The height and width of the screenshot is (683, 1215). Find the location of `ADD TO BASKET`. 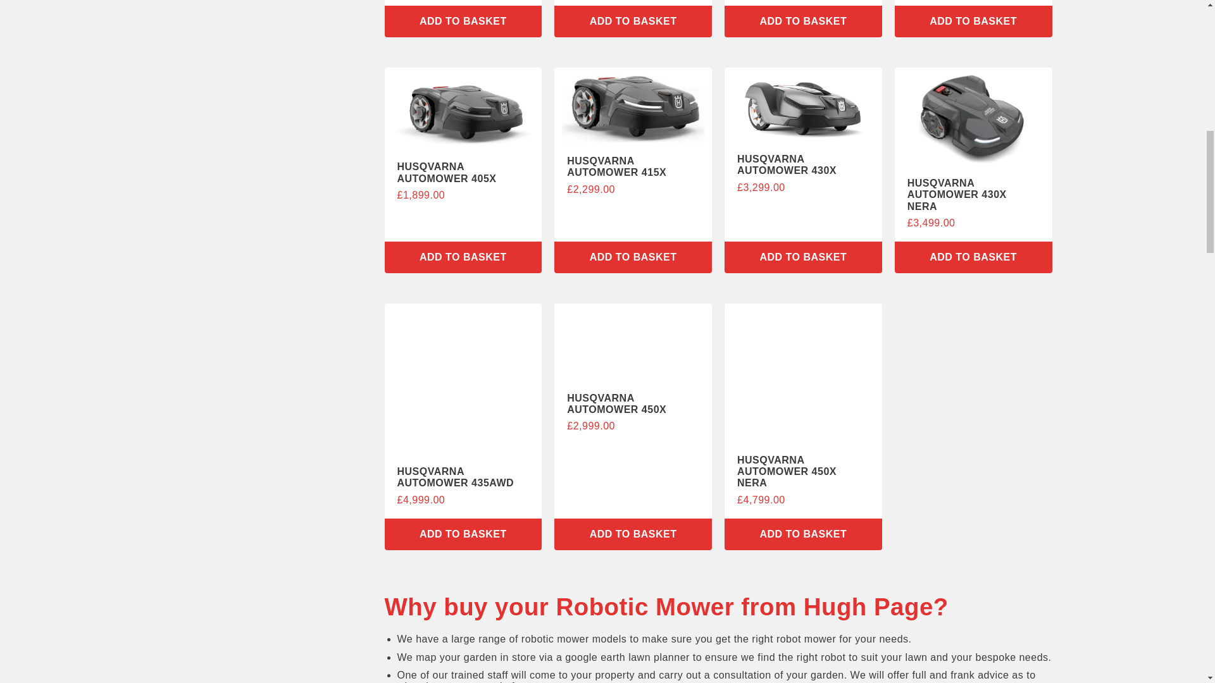

ADD TO BASKET is located at coordinates (633, 257).